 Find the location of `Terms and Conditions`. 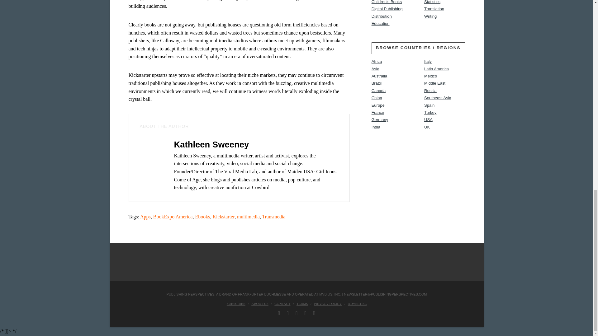

Terms and Conditions is located at coordinates (302, 303).